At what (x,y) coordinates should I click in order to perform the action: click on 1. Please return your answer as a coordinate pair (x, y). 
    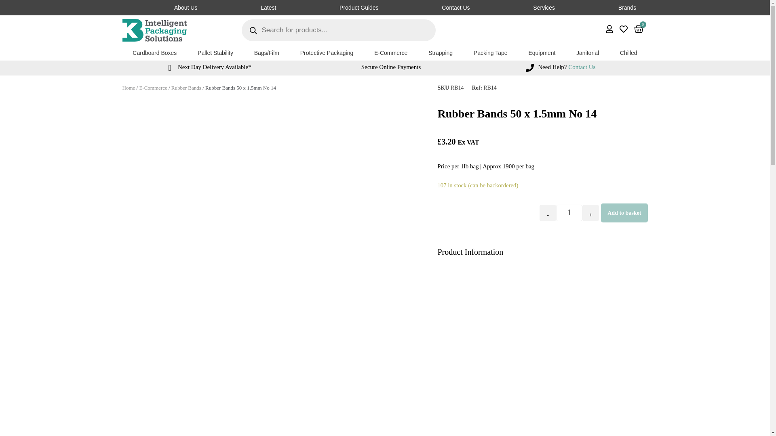
    Looking at the image, I should click on (569, 212).